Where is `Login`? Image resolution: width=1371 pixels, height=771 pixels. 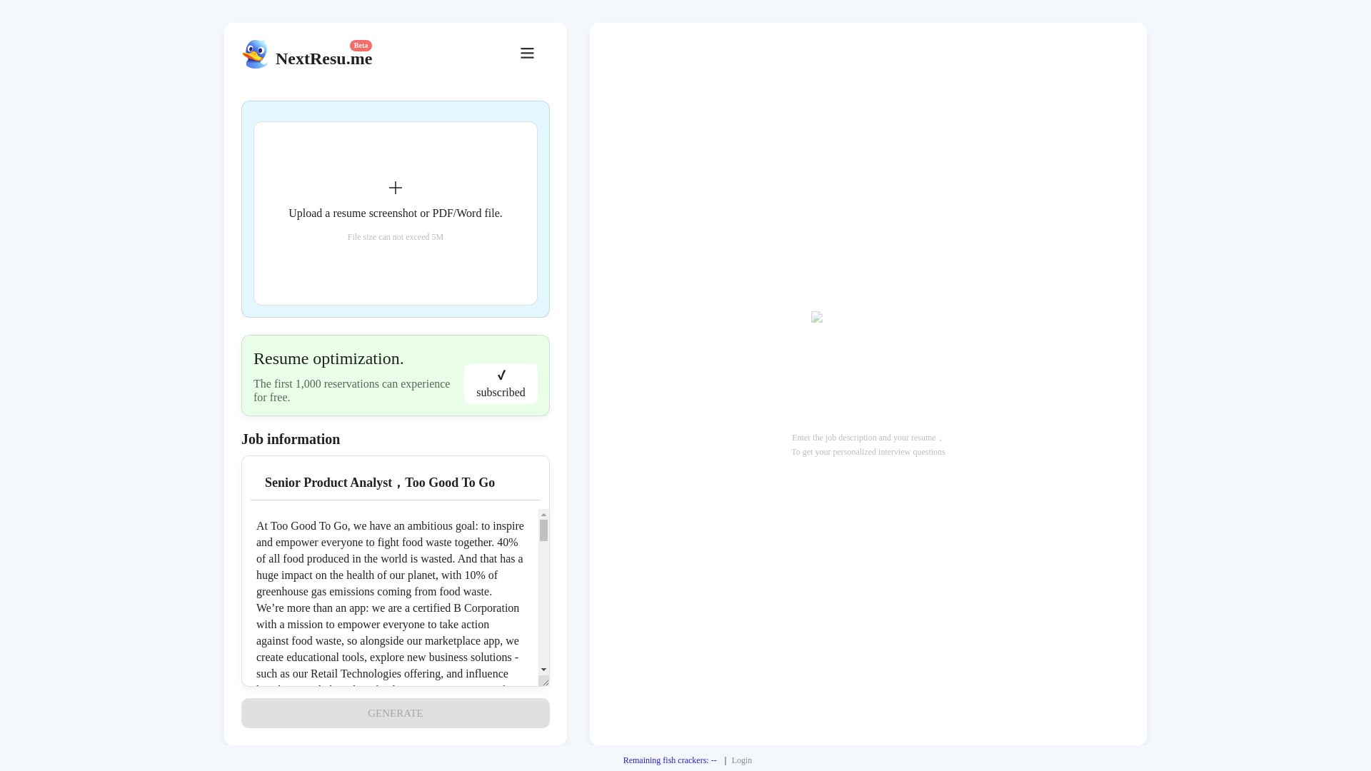 Login is located at coordinates (743, 760).